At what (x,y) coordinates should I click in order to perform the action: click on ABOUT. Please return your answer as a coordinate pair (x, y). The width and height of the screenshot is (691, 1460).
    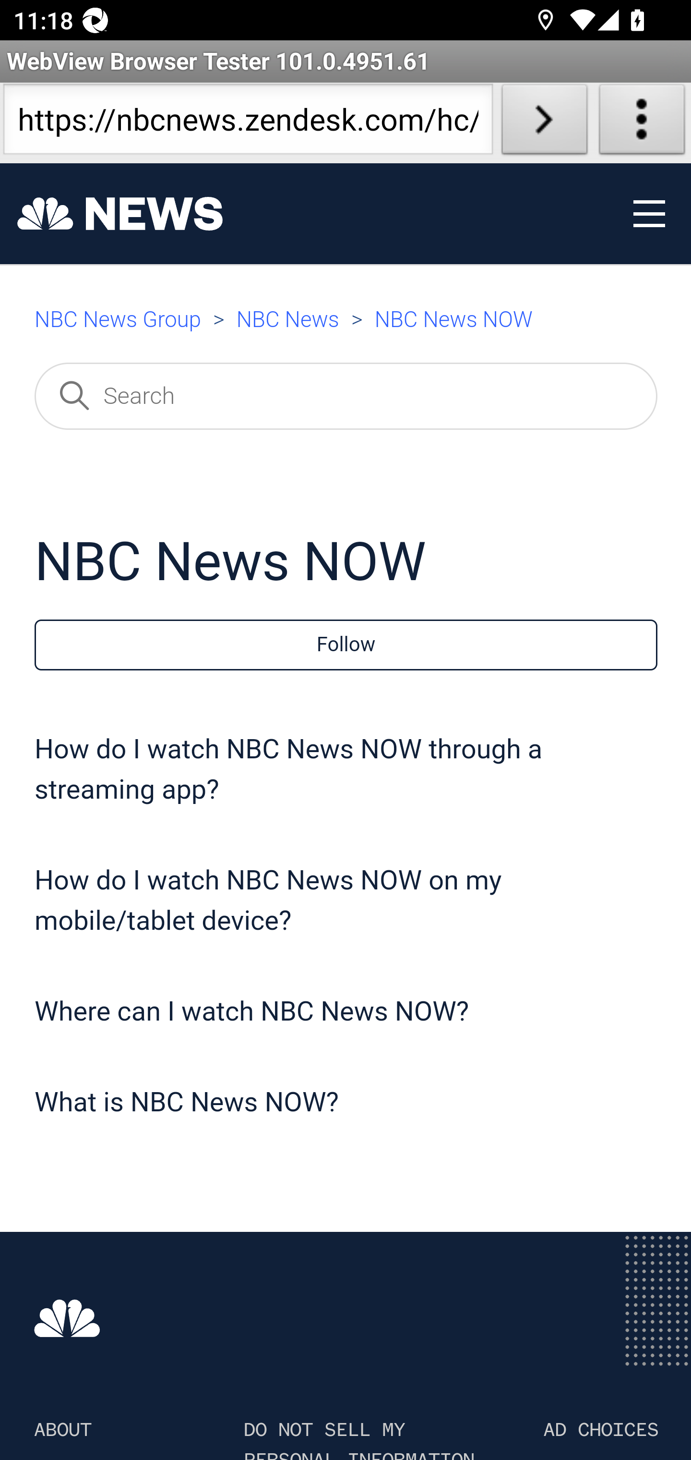
    Looking at the image, I should click on (62, 1430).